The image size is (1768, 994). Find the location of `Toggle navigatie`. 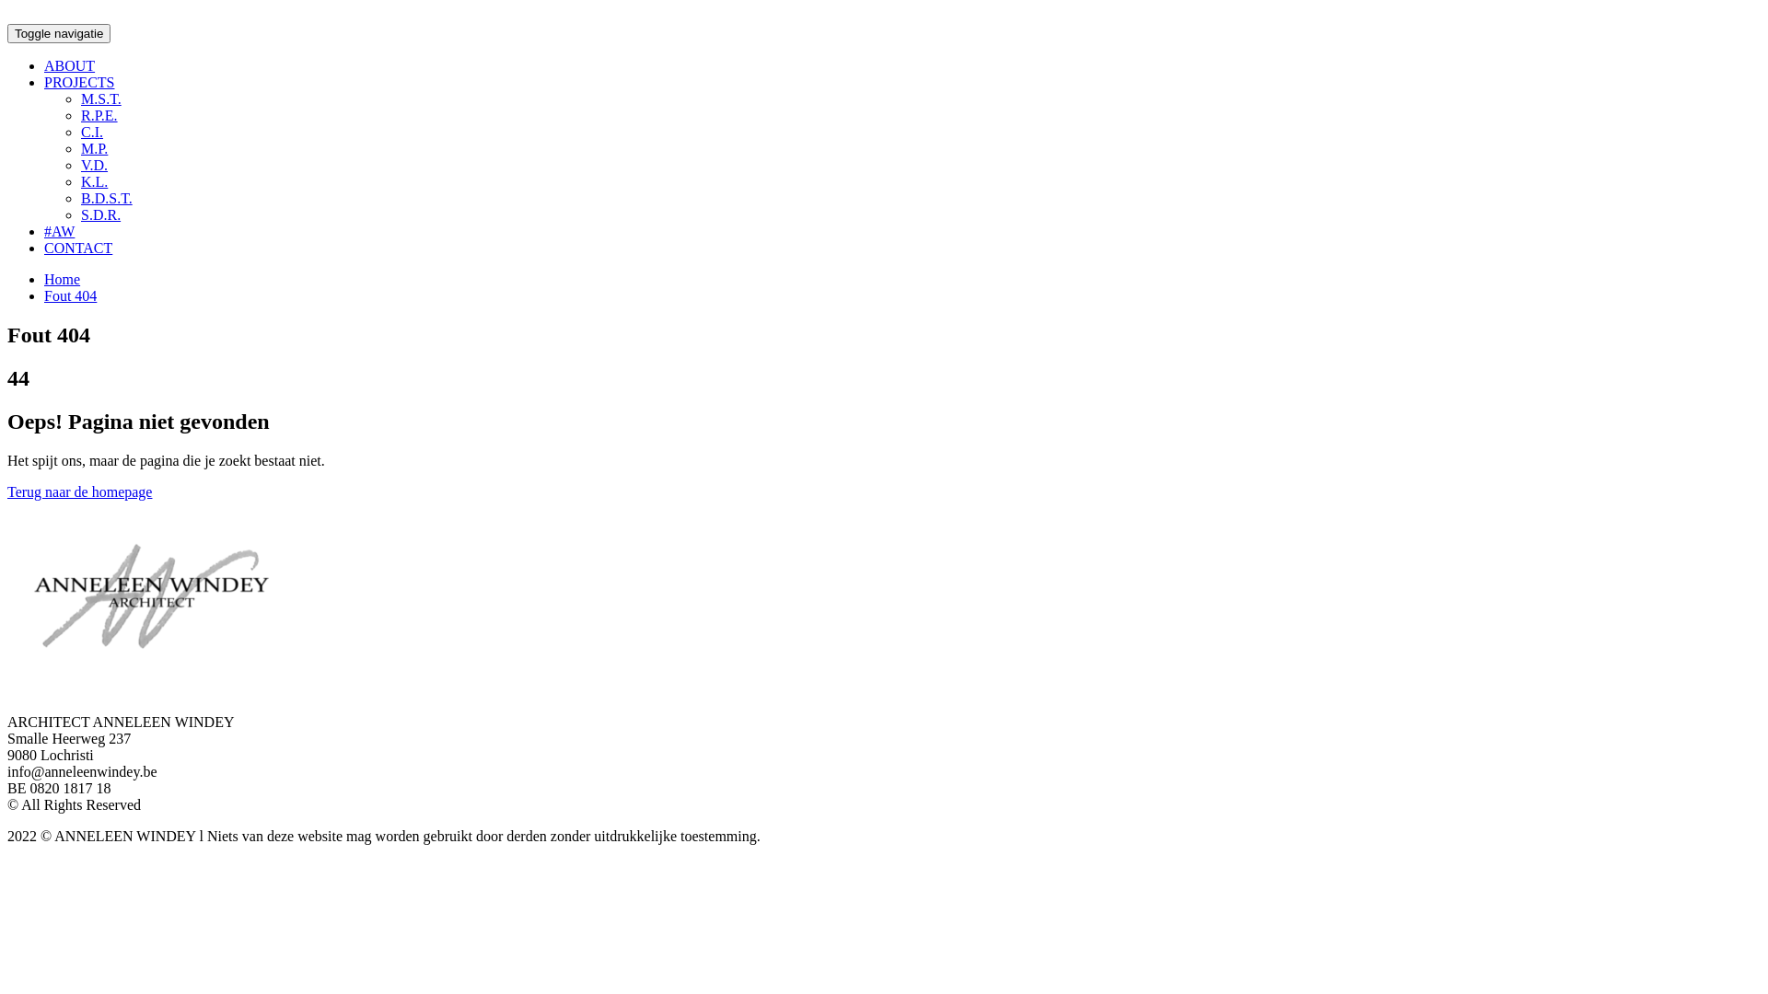

Toggle navigatie is located at coordinates (59, 33).